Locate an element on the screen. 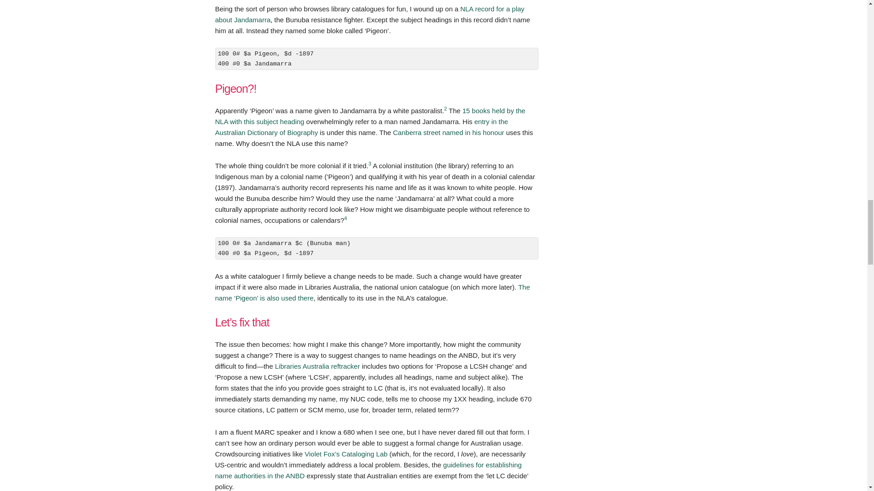 The height and width of the screenshot is (491, 874). entry in the Australian Dictionary of Biography is located at coordinates (361, 127).